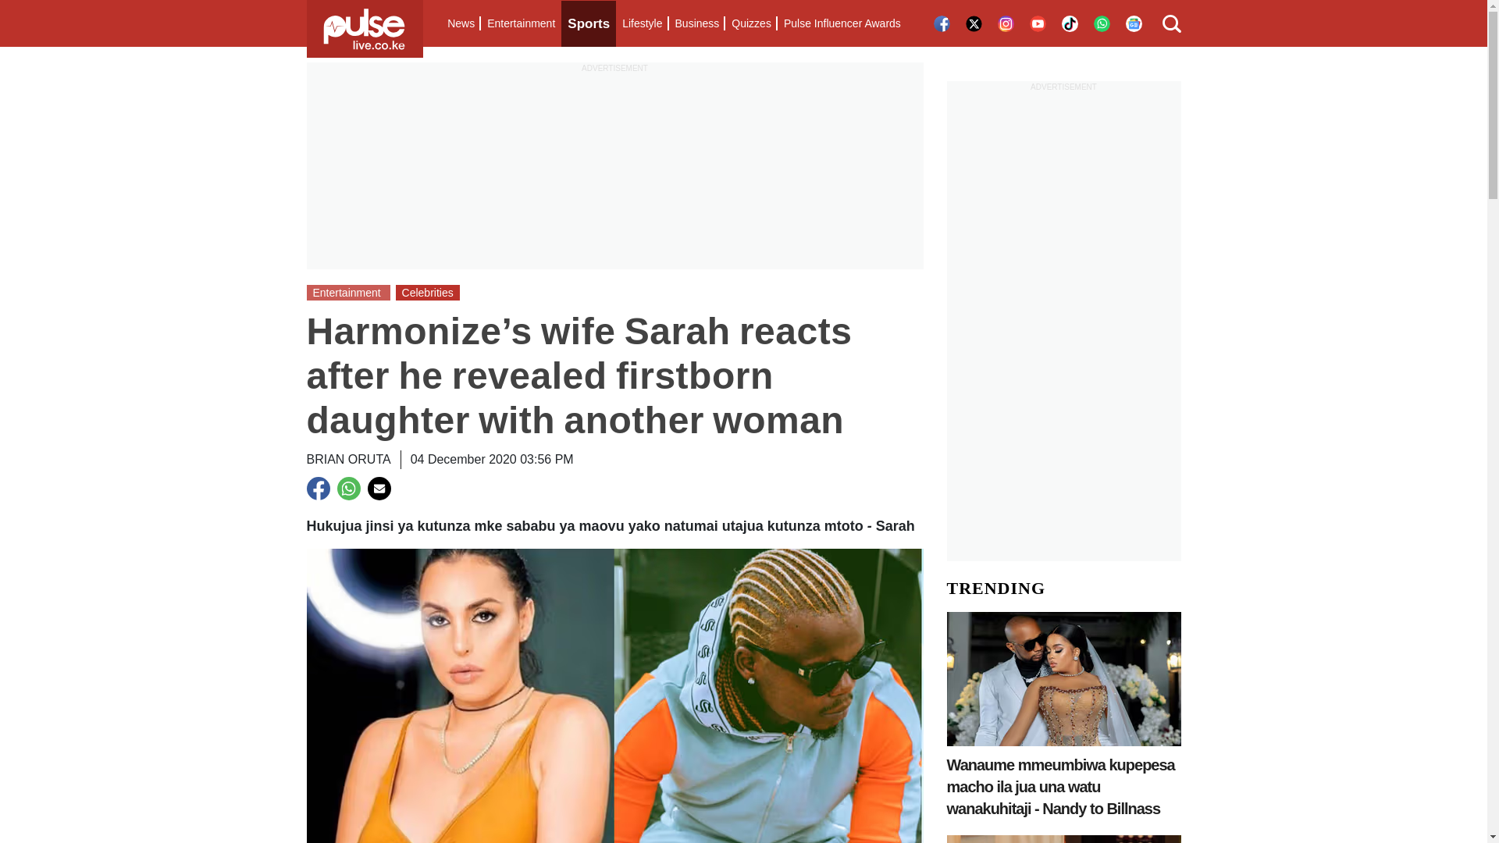  What do you see at coordinates (589, 23) in the screenshot?
I see `Sports` at bounding box center [589, 23].